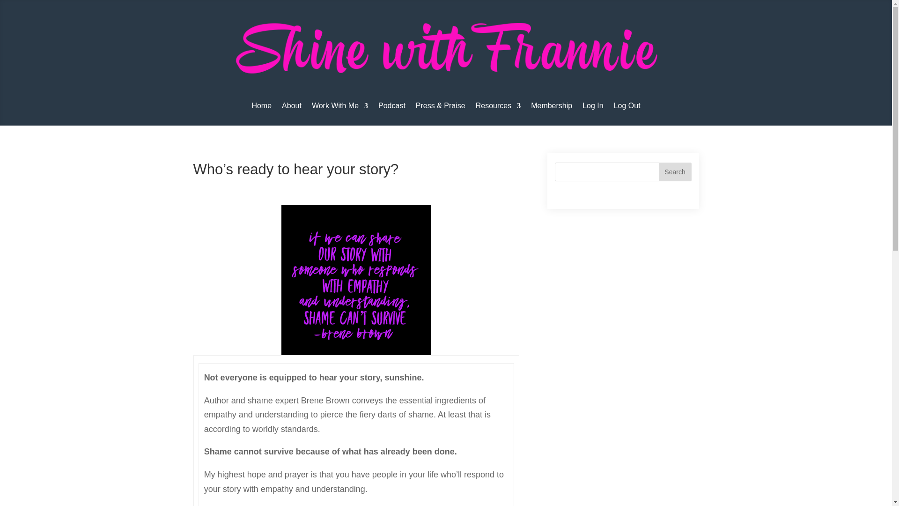 The height and width of the screenshot is (506, 899). Describe the element at coordinates (498, 108) in the screenshot. I see `Resources` at that location.